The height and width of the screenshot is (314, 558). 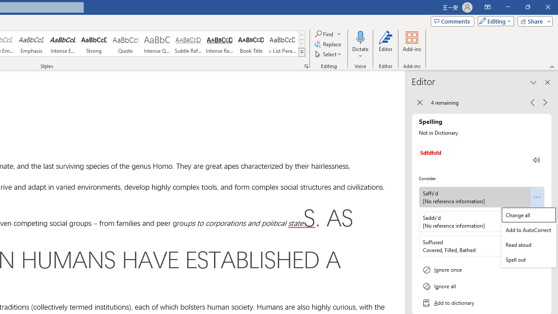 I want to click on Intense Reference, so click(x=220, y=44).